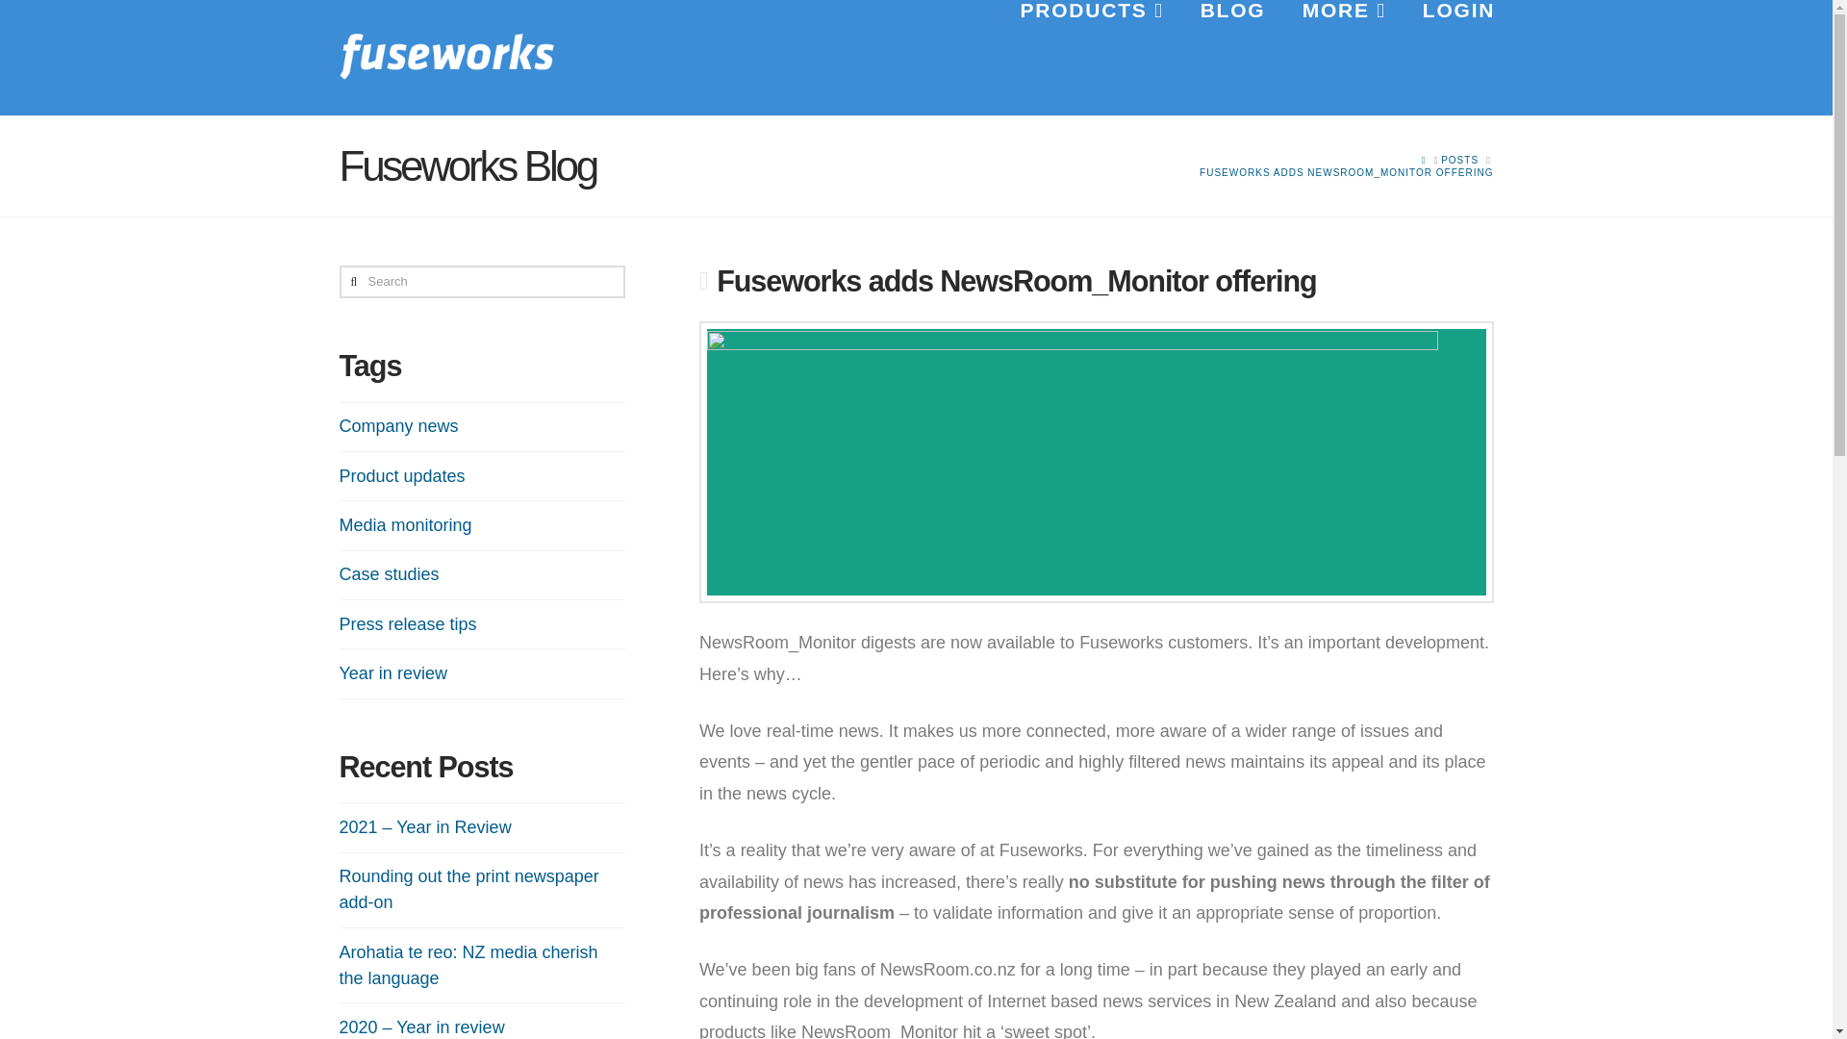 The height and width of the screenshot is (1039, 1847). I want to click on MORE, so click(1343, 58).